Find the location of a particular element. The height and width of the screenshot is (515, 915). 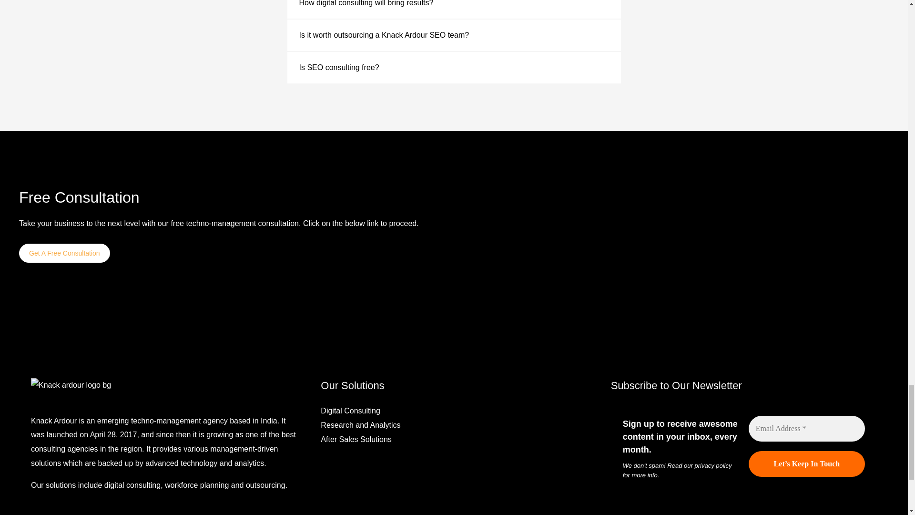

How digital consulting will bring results? is located at coordinates (366, 3).